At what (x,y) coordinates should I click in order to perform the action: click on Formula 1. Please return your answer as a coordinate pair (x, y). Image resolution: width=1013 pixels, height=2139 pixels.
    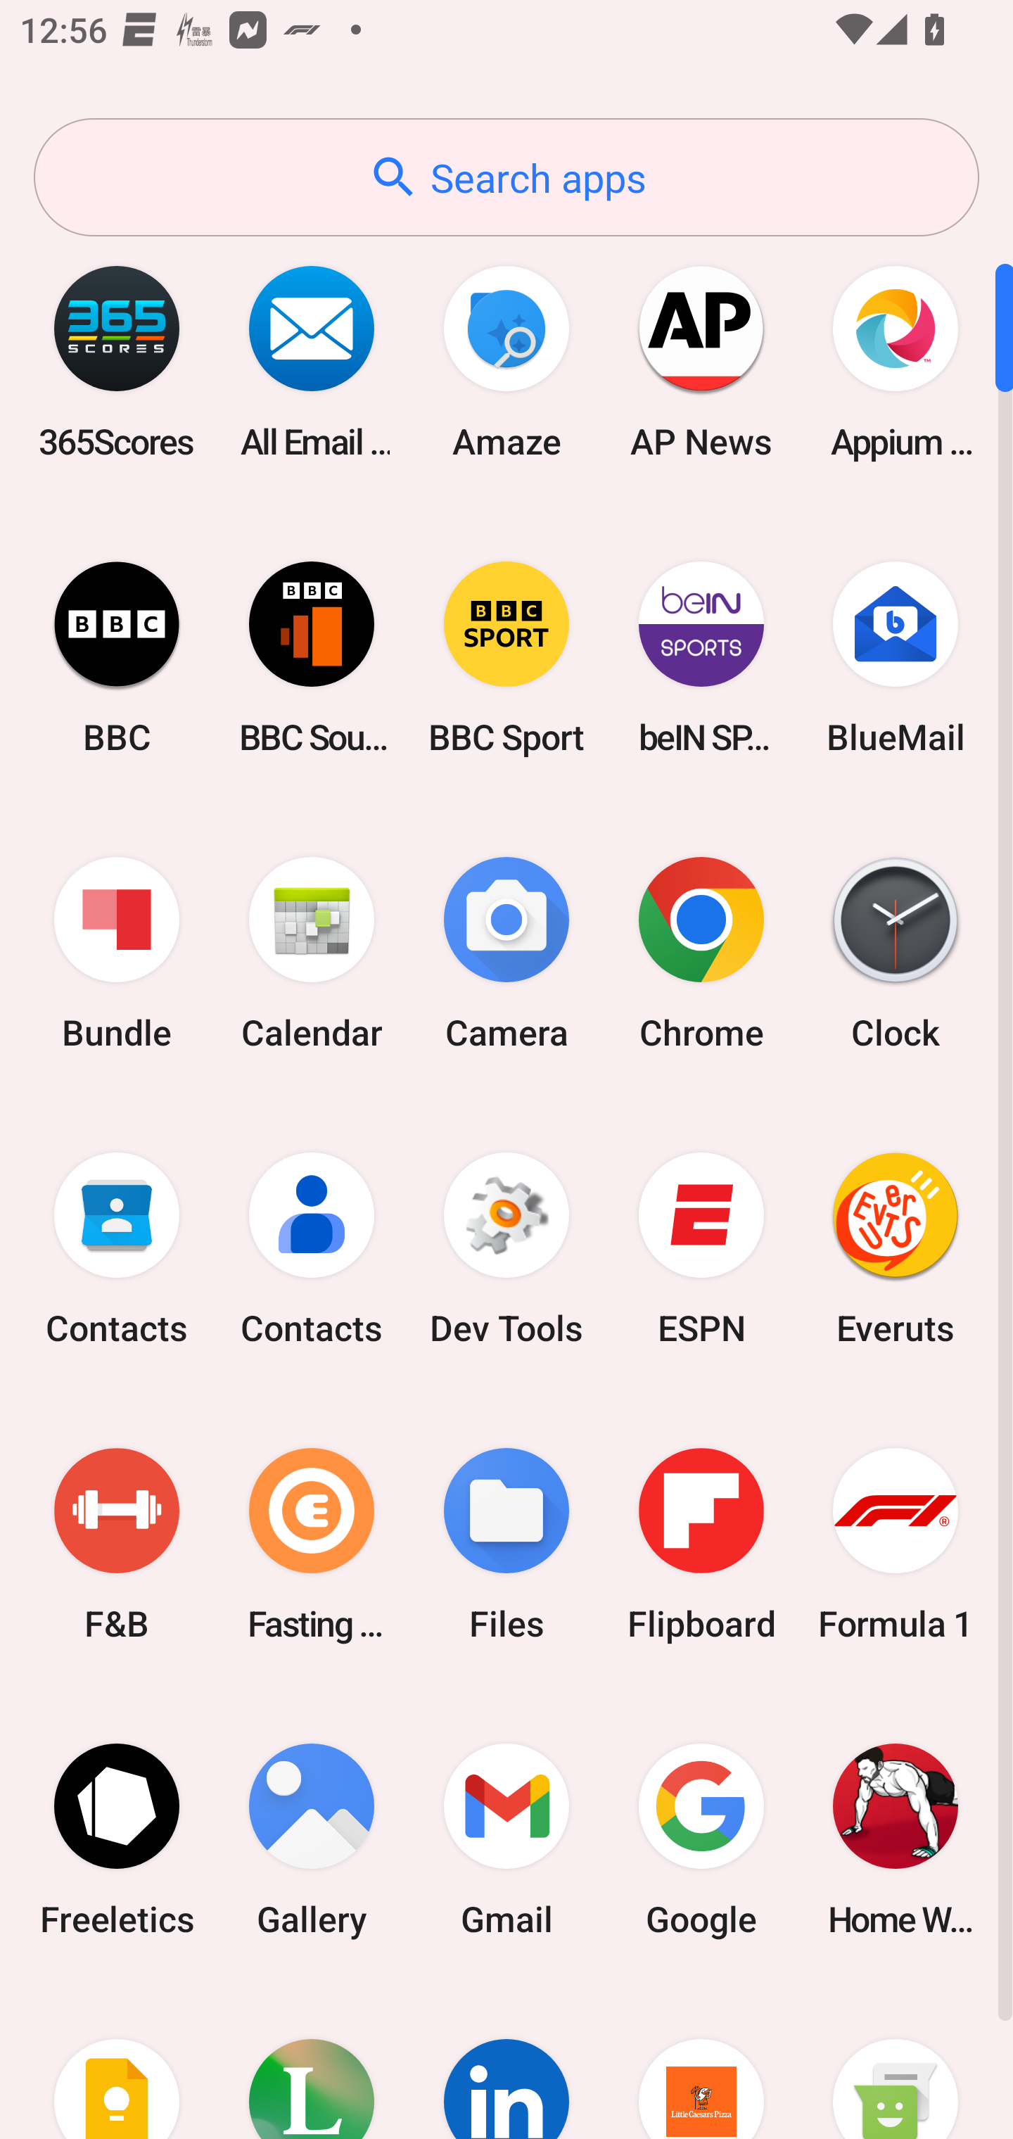
    Looking at the image, I should click on (896, 1544).